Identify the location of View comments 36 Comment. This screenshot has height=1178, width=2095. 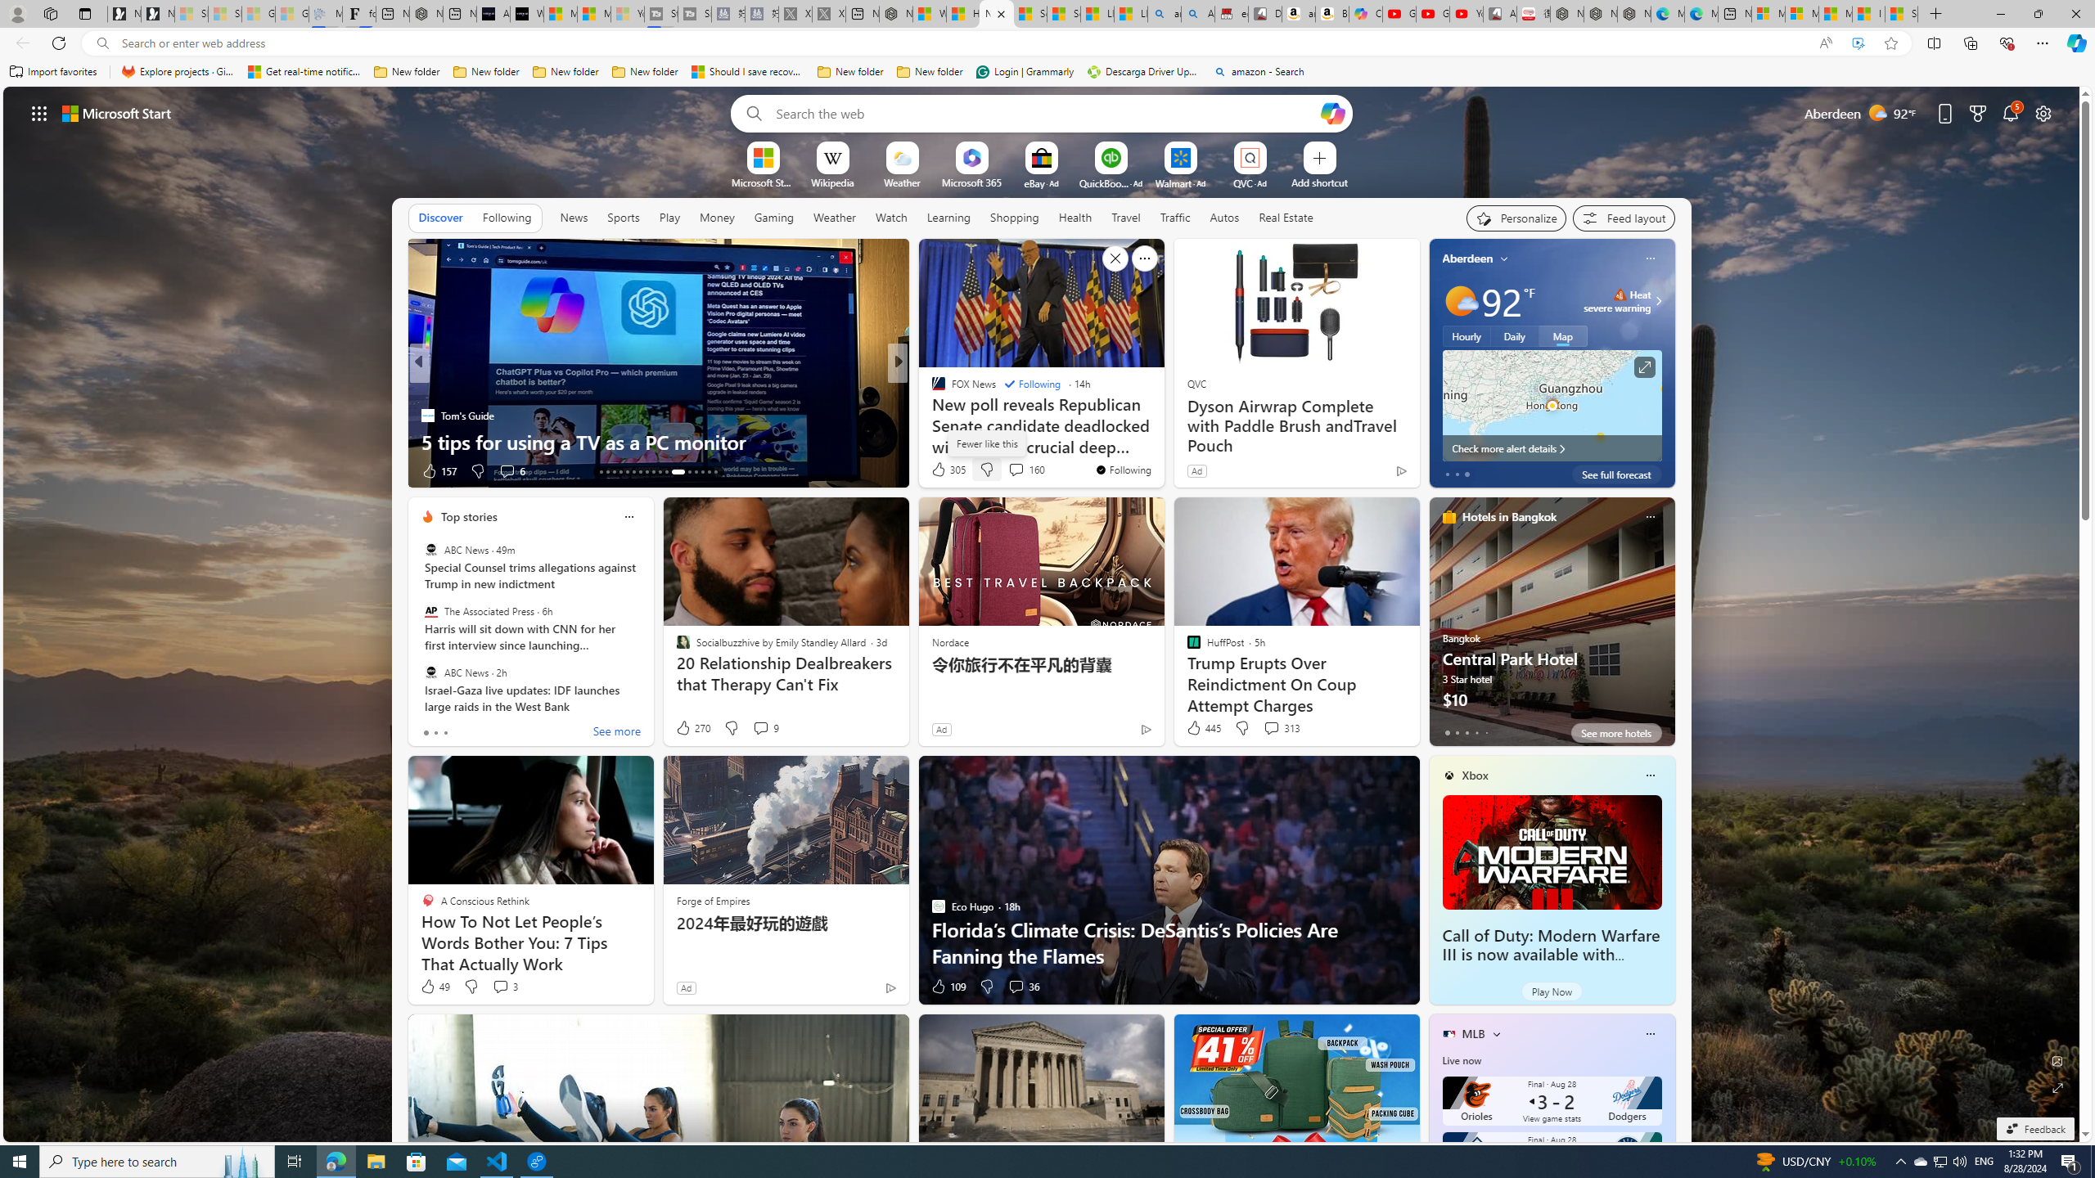
(1023, 987).